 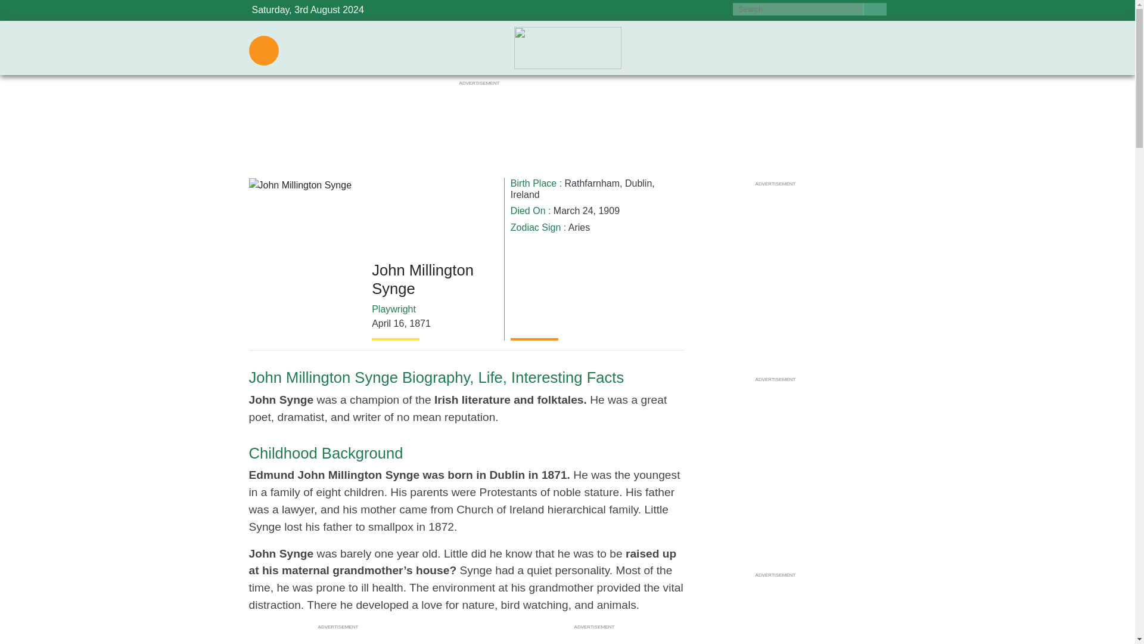 What do you see at coordinates (638, 184) in the screenshot?
I see `Dublin` at bounding box center [638, 184].